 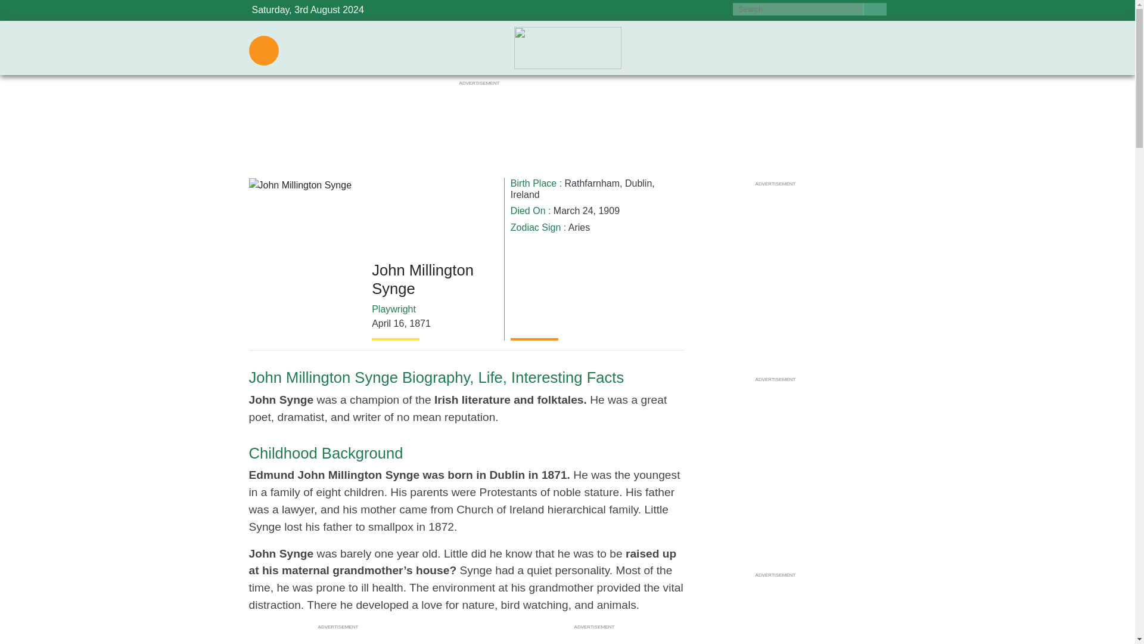 What do you see at coordinates (638, 184) in the screenshot?
I see `Dublin` at bounding box center [638, 184].